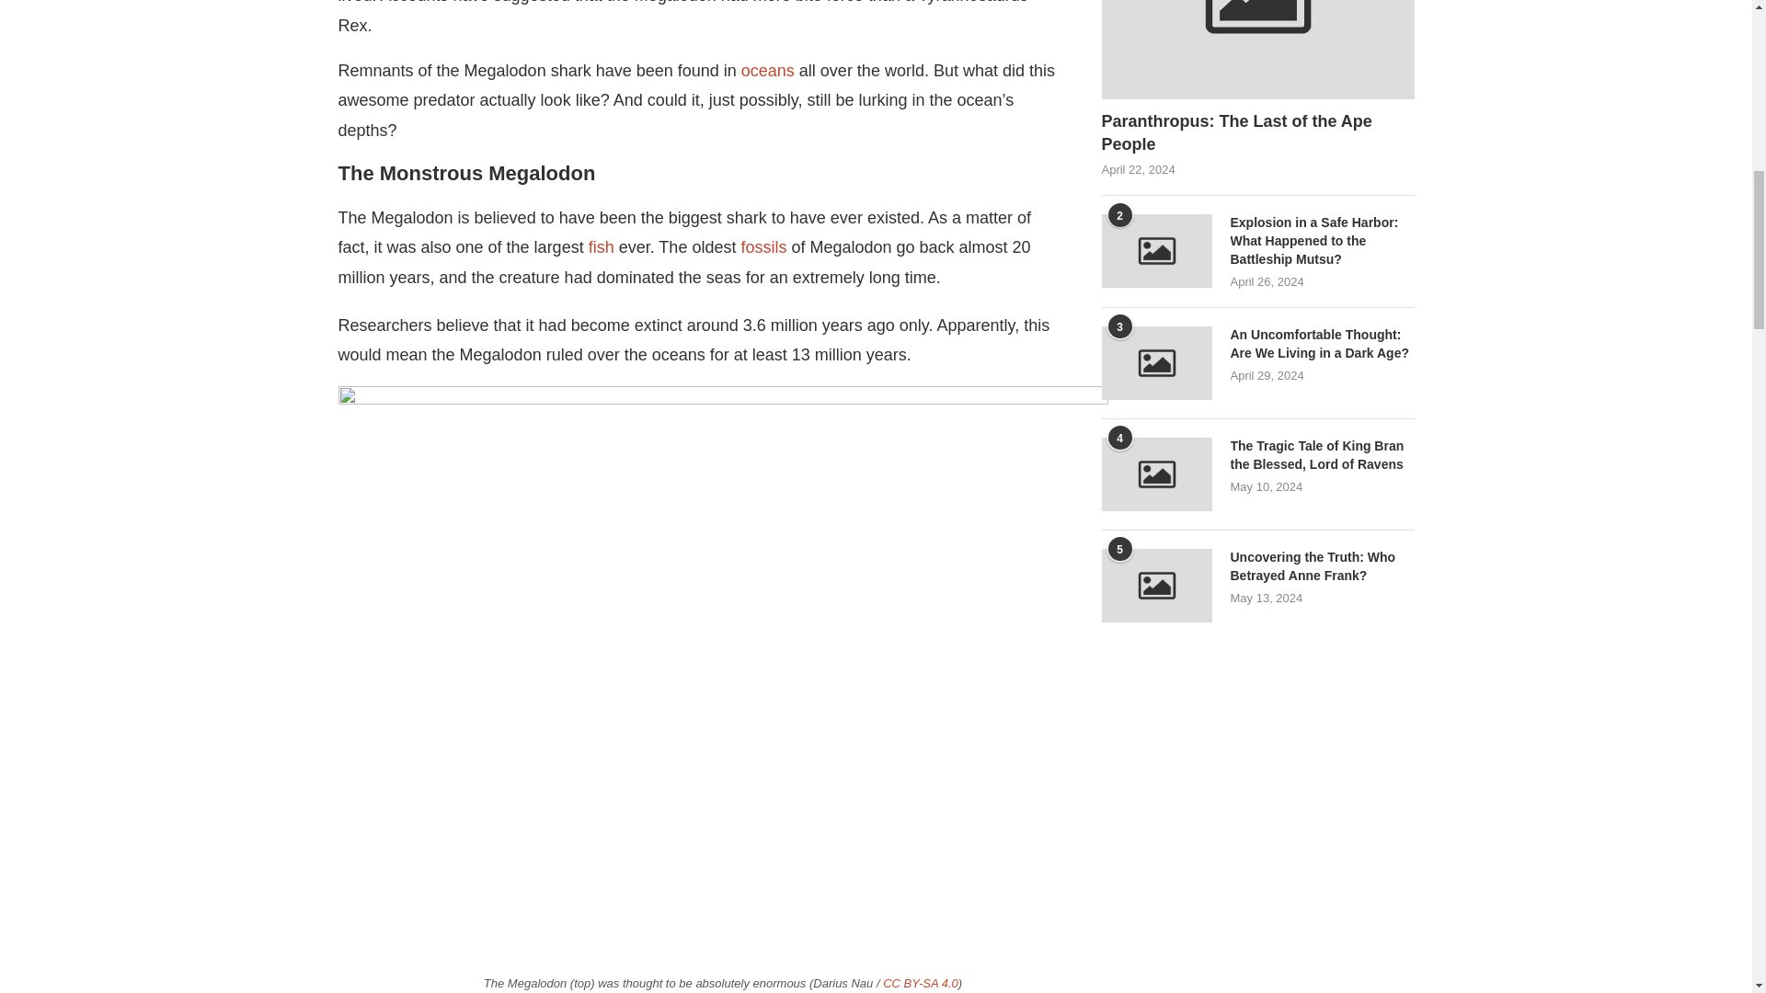 The width and height of the screenshot is (1766, 993). Describe the element at coordinates (1258, 50) in the screenshot. I see `Paranthropus: The Last of the Ape People` at that location.